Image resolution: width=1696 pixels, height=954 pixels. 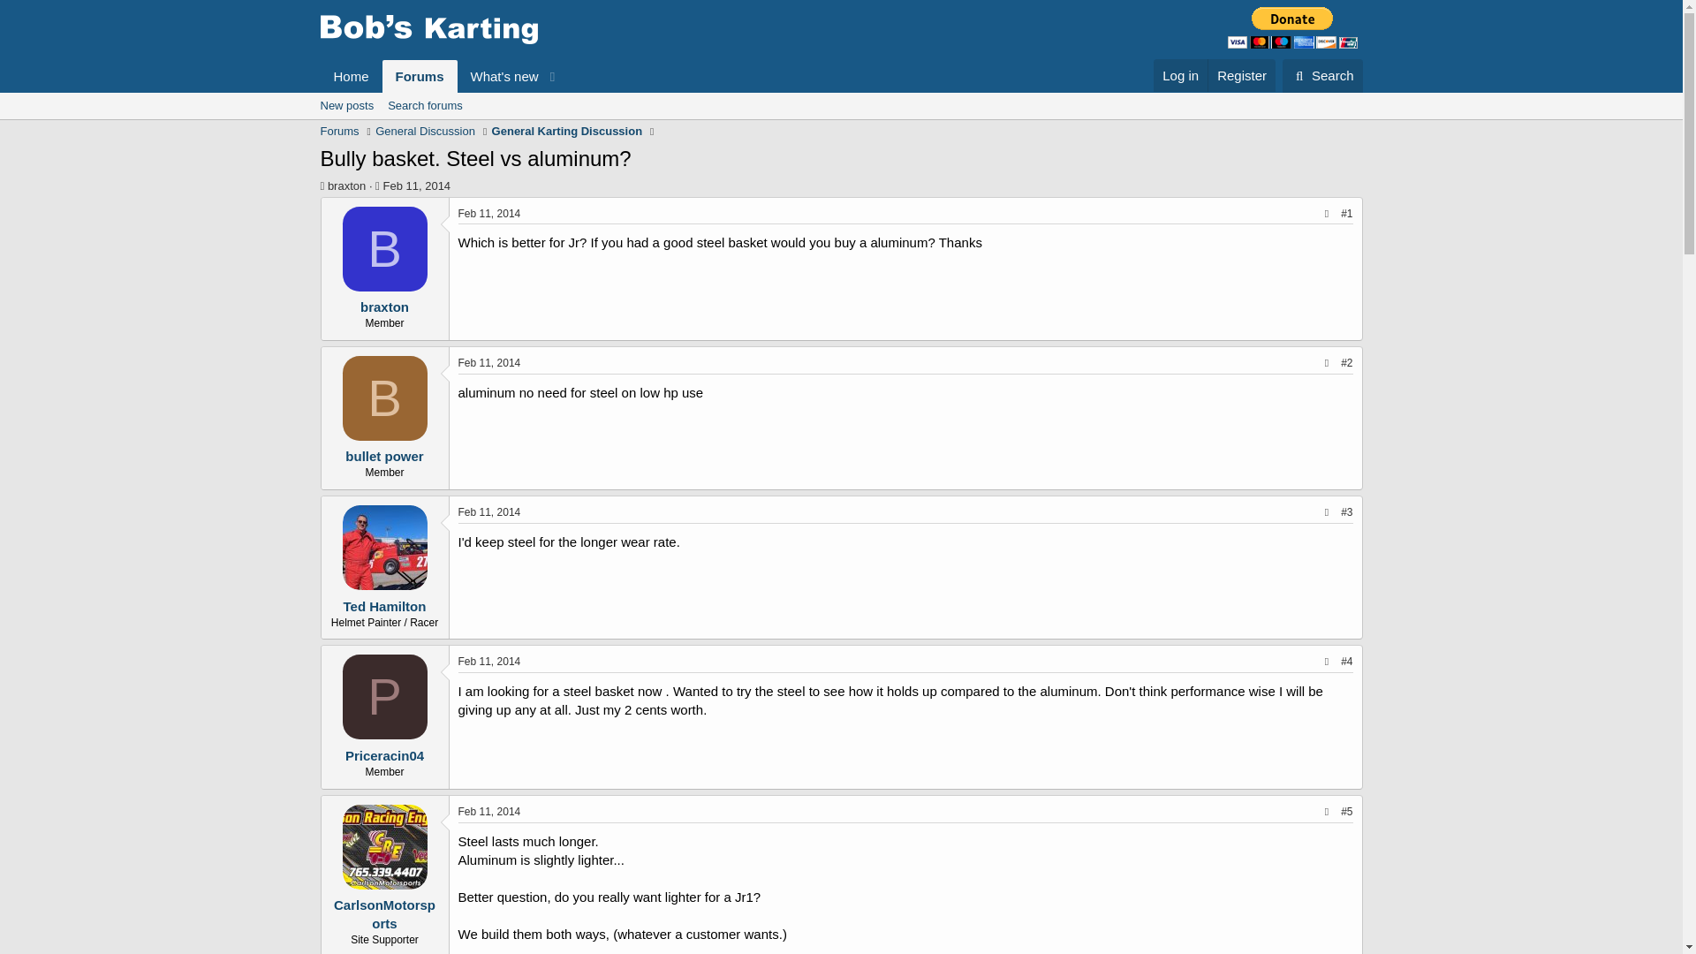 I want to click on General Karting Discussion, so click(x=442, y=76).